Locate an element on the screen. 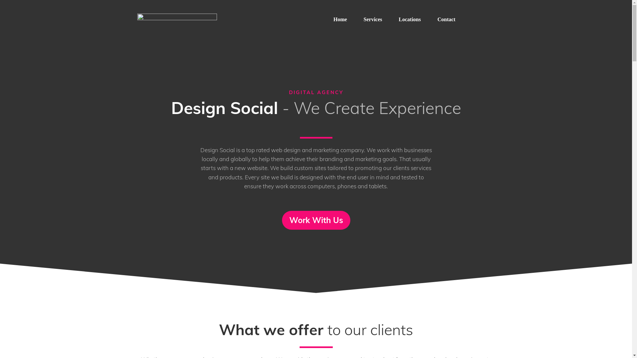 The width and height of the screenshot is (637, 358). Design social (1) is located at coordinates (177, 23).